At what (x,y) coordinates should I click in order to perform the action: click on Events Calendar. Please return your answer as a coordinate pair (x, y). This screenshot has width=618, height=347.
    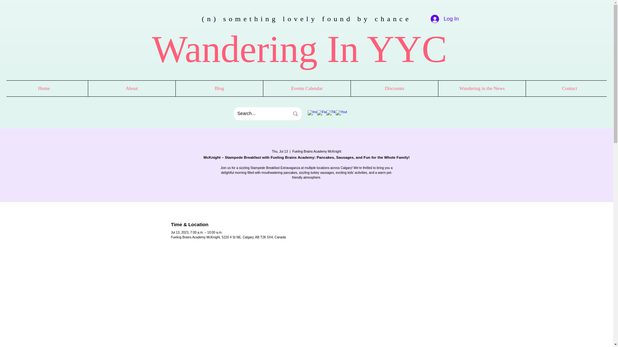
    Looking at the image, I should click on (306, 88).